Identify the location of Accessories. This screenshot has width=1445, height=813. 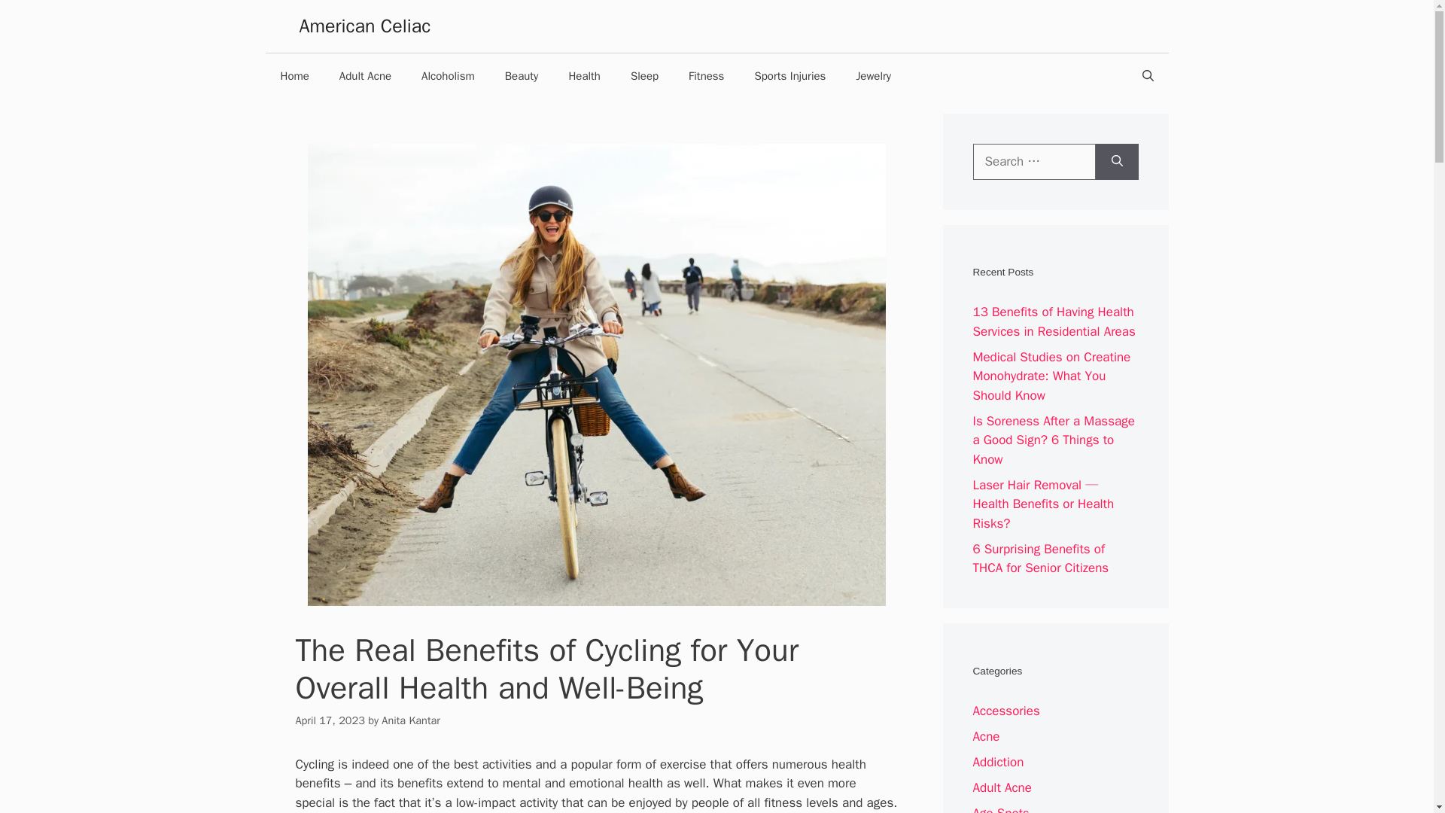
(1005, 711).